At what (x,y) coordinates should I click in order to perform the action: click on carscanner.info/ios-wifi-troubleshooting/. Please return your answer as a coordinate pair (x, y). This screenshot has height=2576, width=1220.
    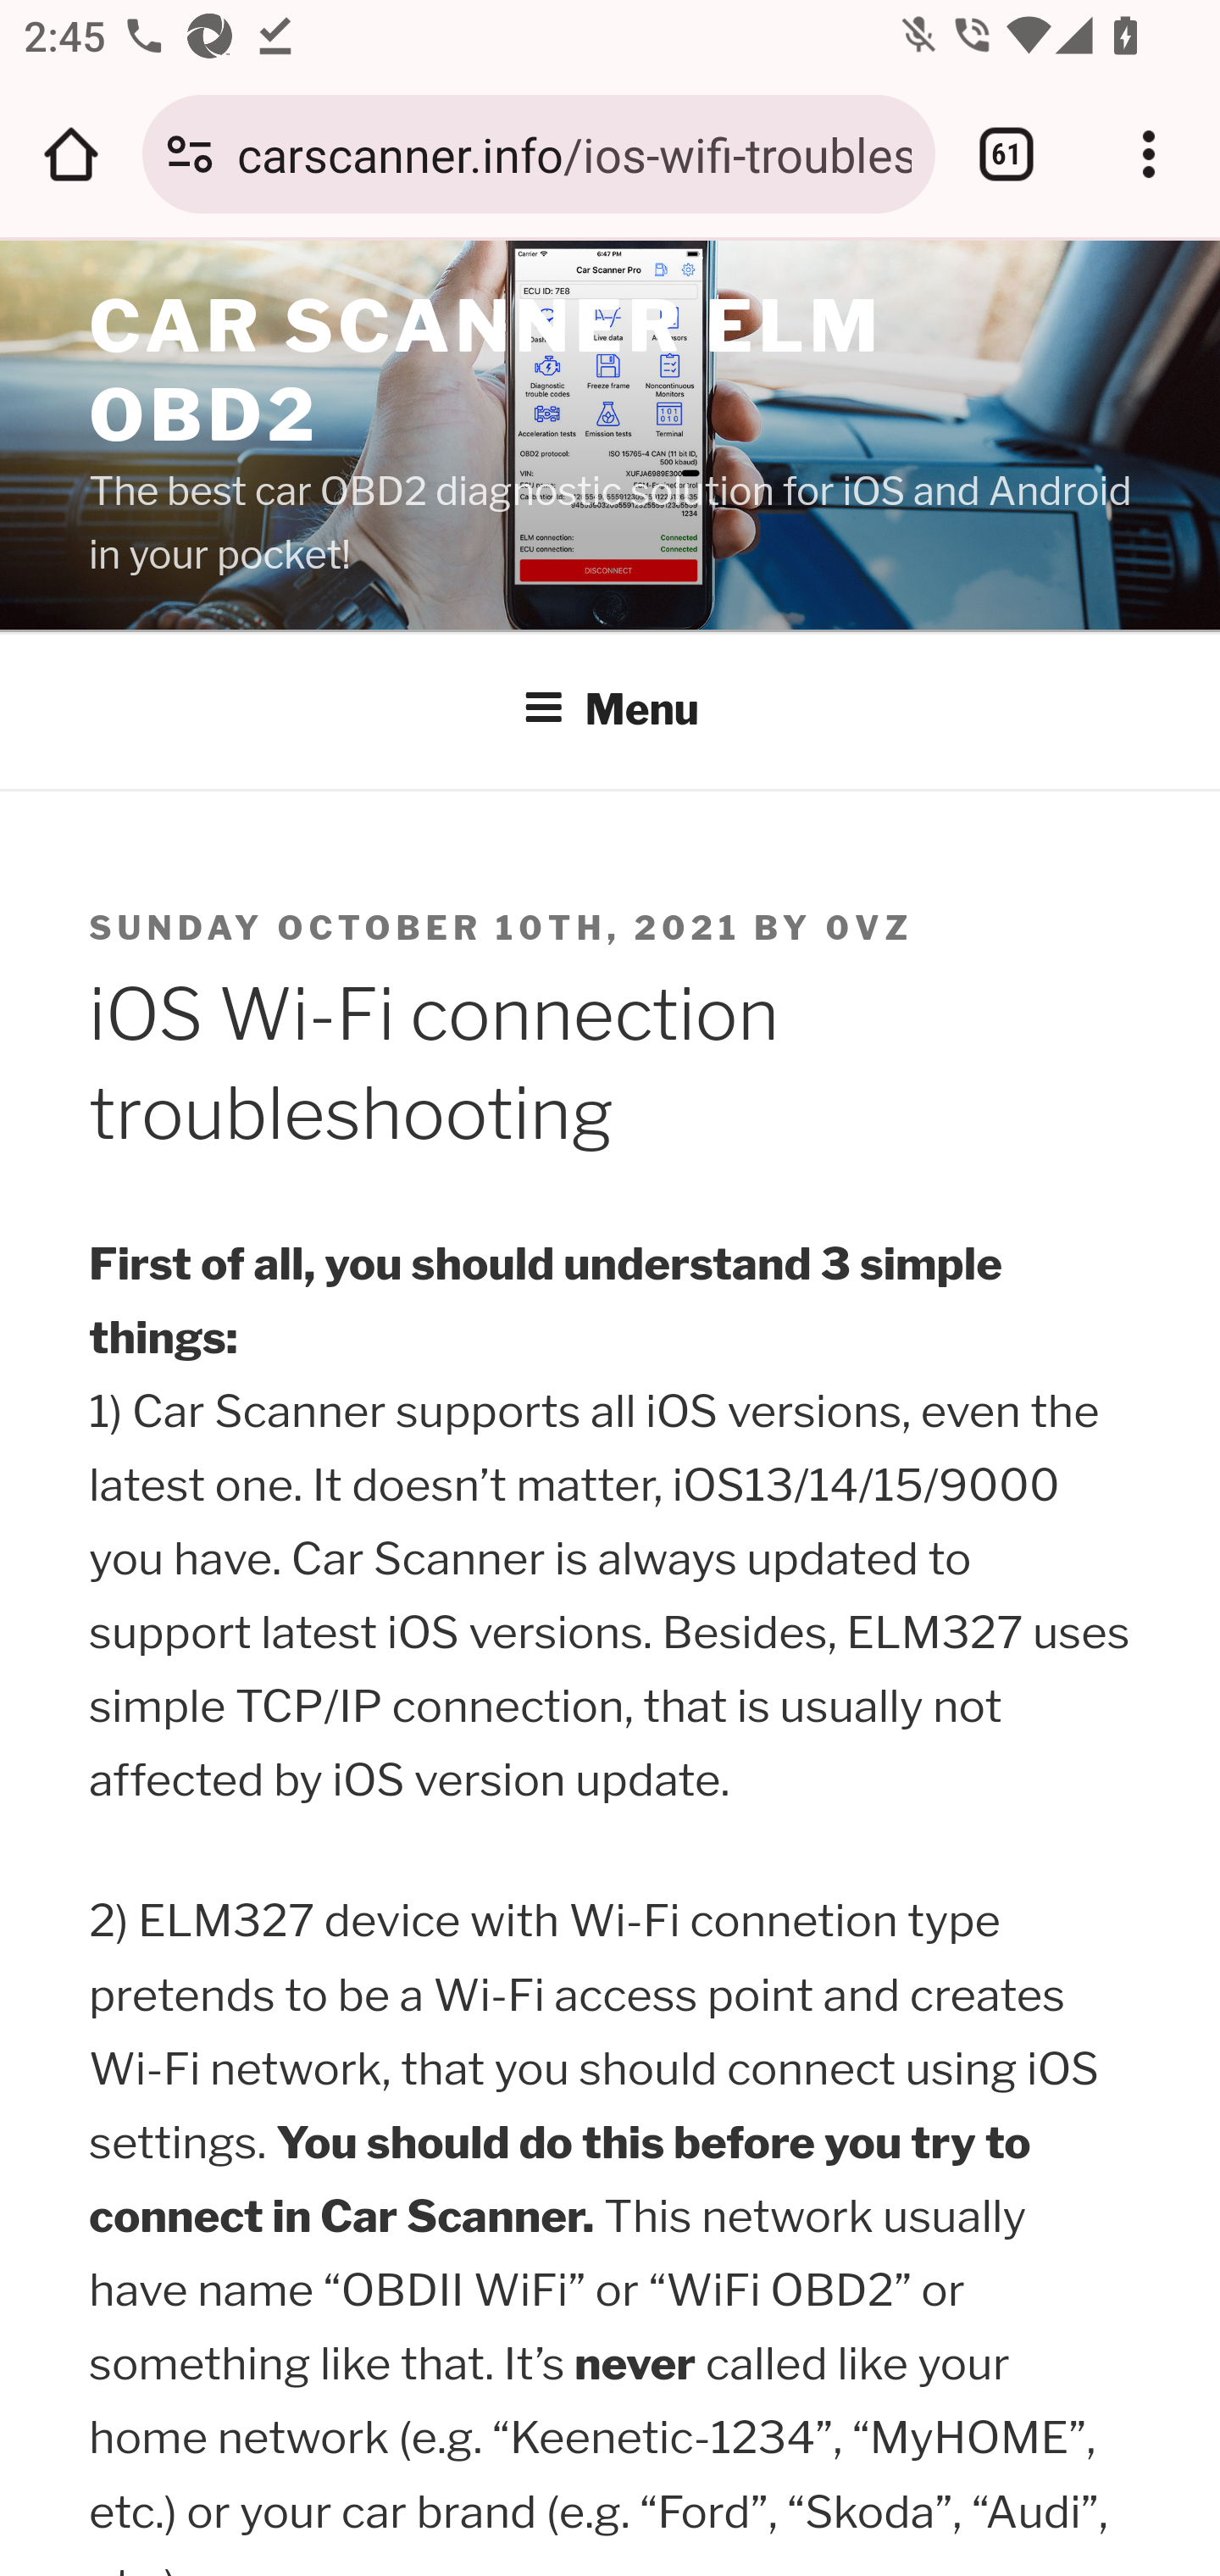
    Looking at the image, I should click on (574, 153).